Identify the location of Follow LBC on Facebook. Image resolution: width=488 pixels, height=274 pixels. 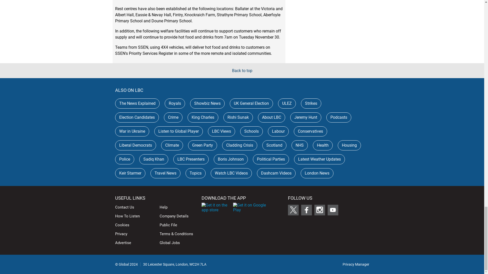
(306, 210).